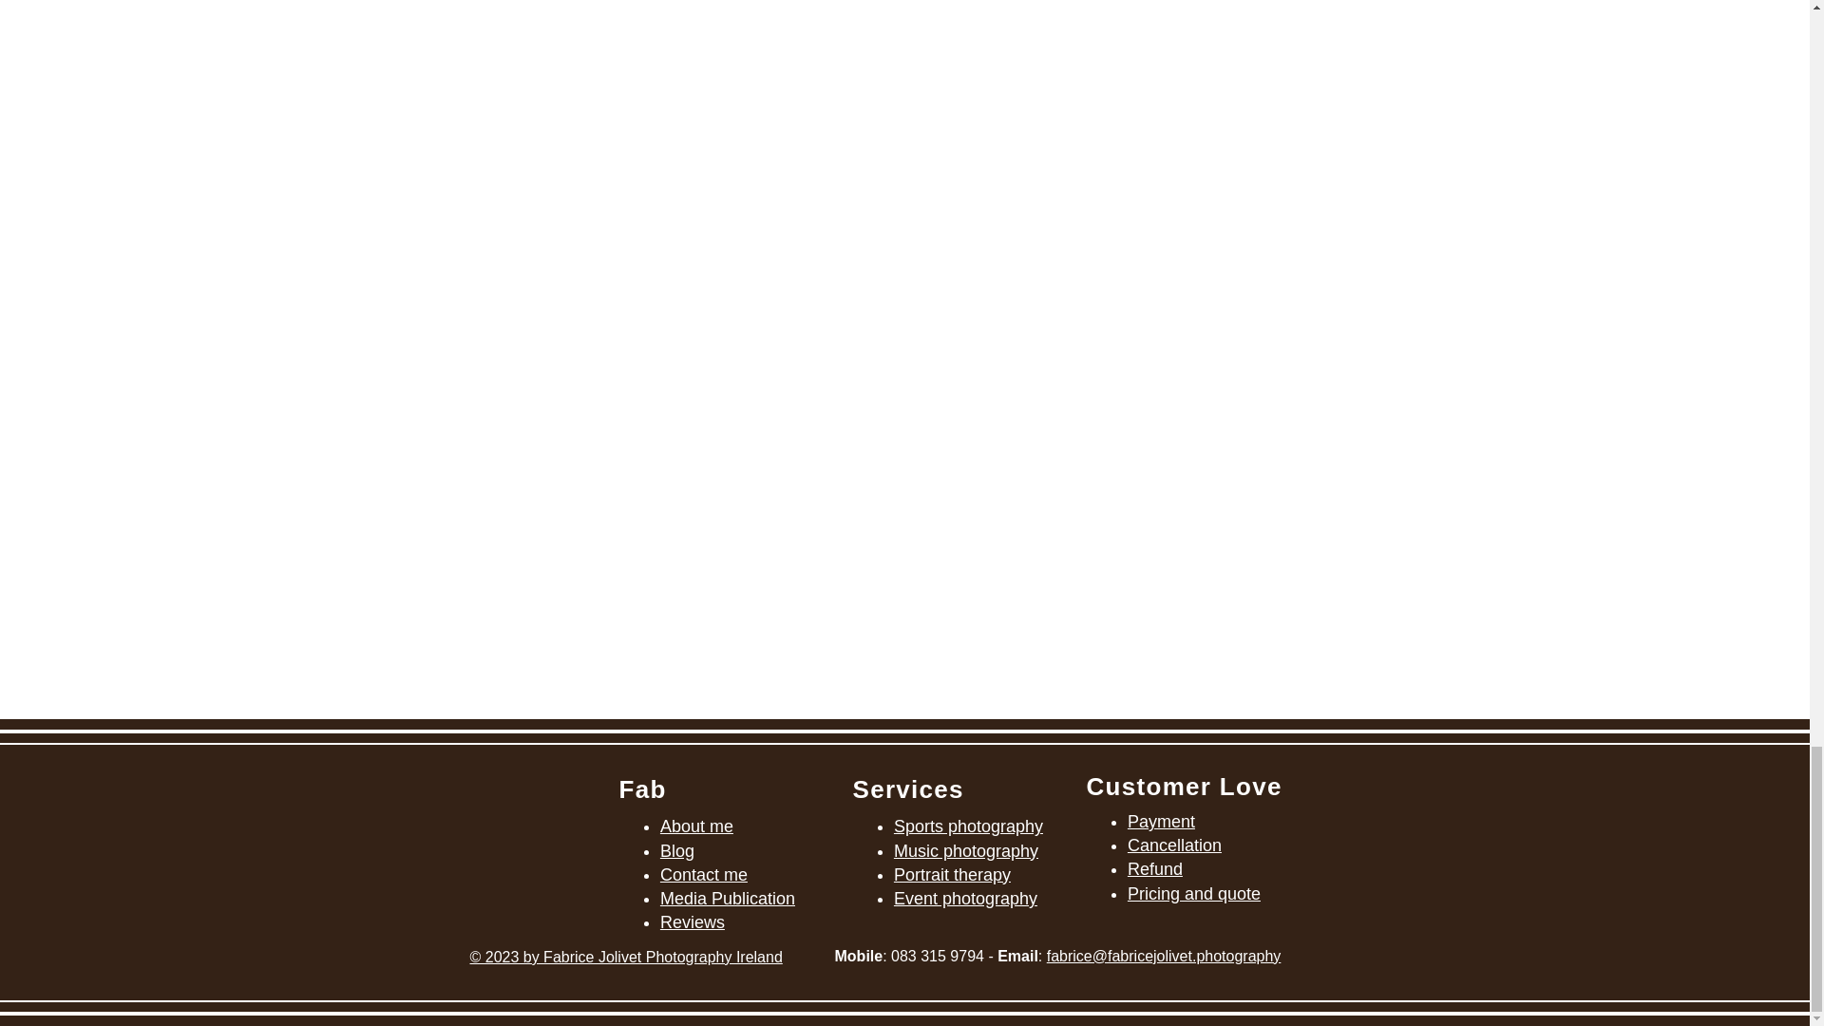 This screenshot has height=1026, width=1824. Describe the element at coordinates (677, 851) in the screenshot. I see `Blog` at that location.